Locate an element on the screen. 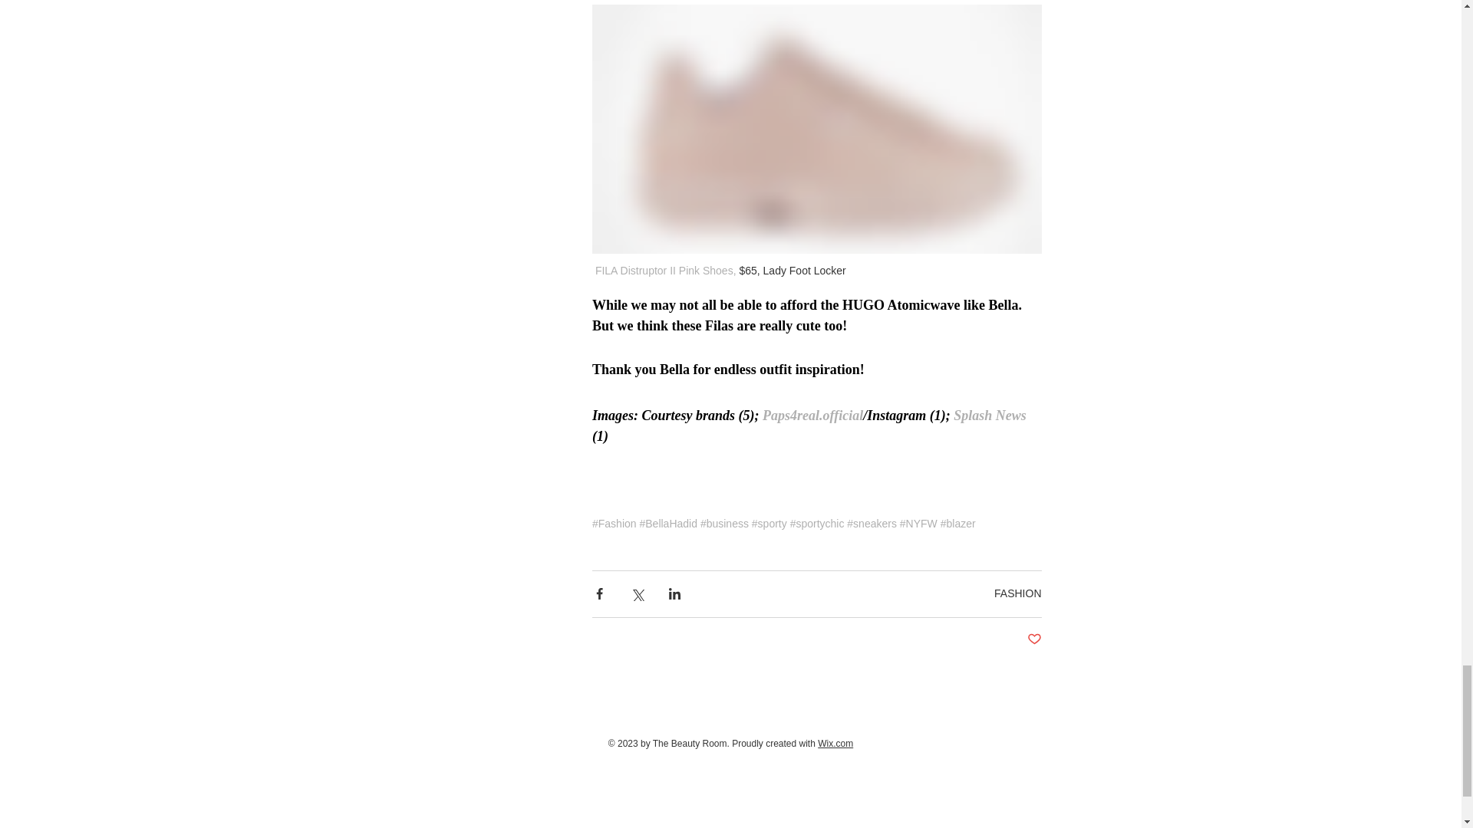 The image size is (1473, 828). FASHION is located at coordinates (1017, 593).